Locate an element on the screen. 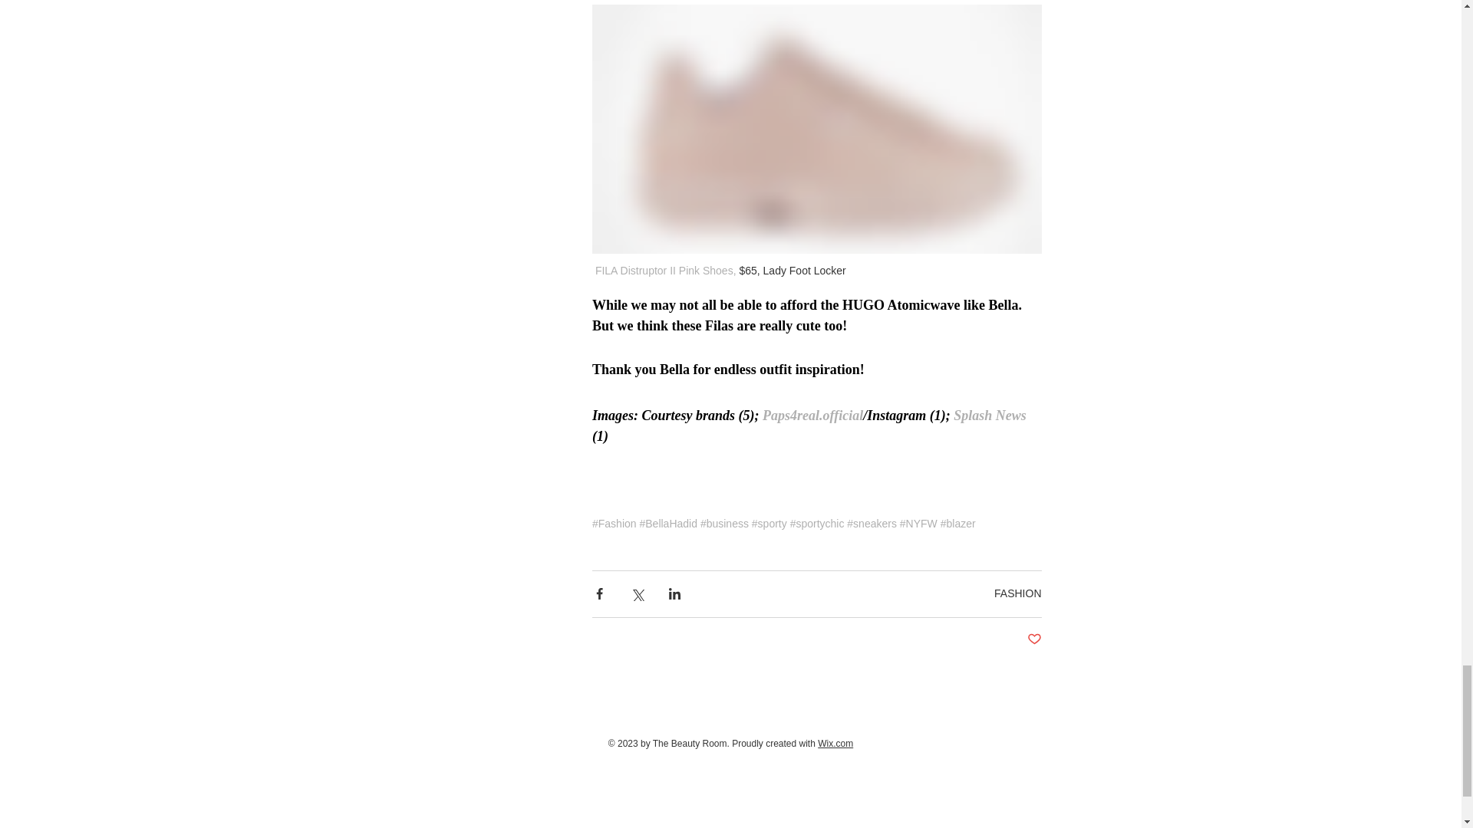 The image size is (1473, 828). FASHION is located at coordinates (1017, 593).